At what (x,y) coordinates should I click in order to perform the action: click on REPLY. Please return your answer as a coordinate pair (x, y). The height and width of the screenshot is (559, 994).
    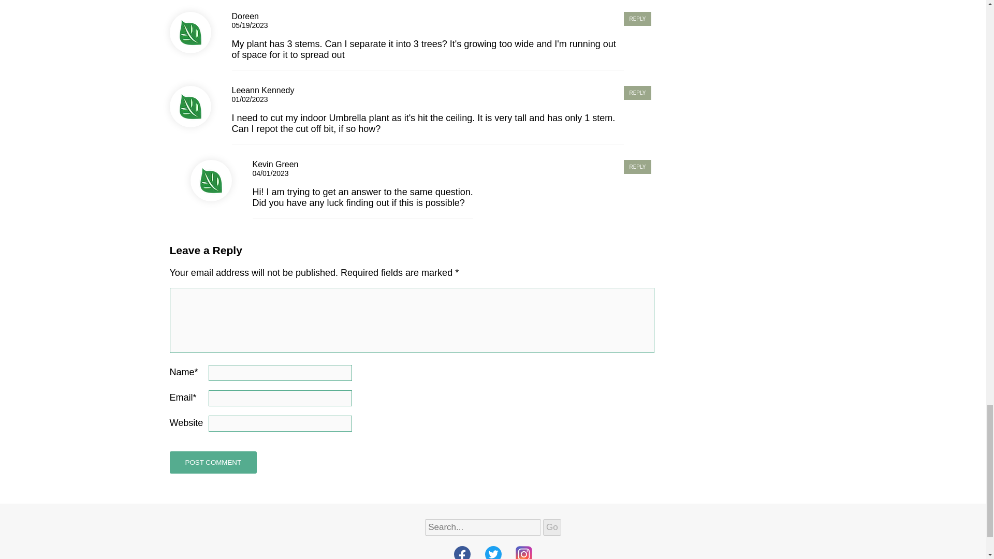
    Looking at the image, I should click on (637, 93).